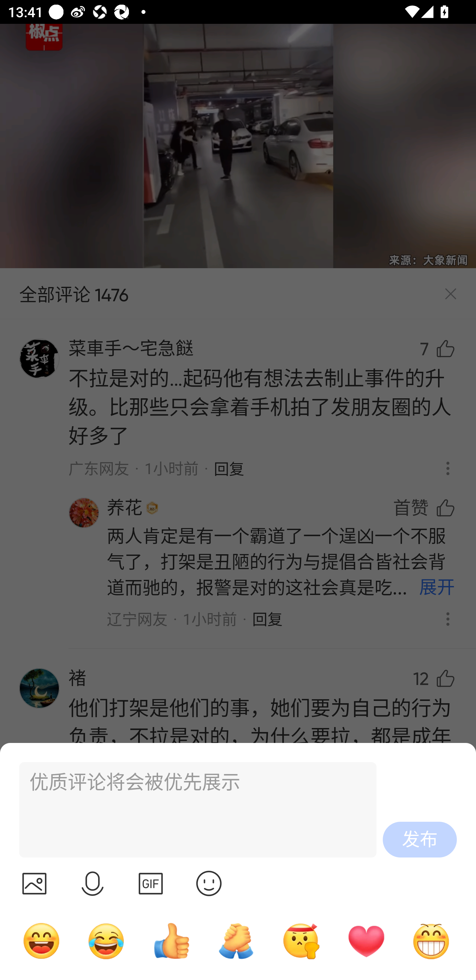 This screenshot has height=980, width=476. Describe the element at coordinates (236, 941) in the screenshot. I see `加油` at that location.